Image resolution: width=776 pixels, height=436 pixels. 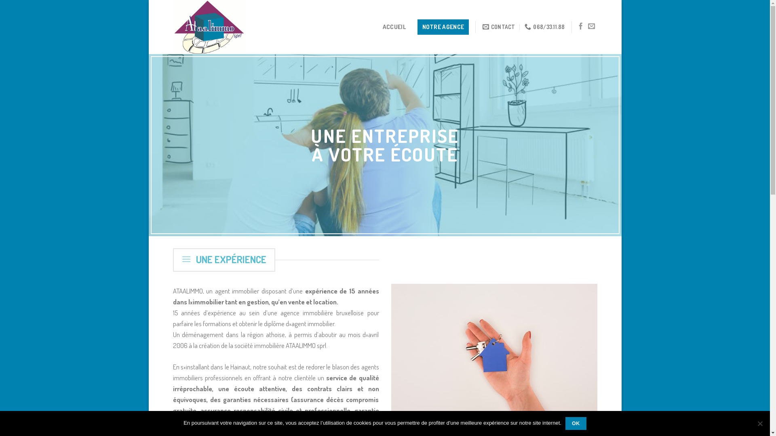 What do you see at coordinates (499, 27) in the screenshot?
I see `CONTACT` at bounding box center [499, 27].